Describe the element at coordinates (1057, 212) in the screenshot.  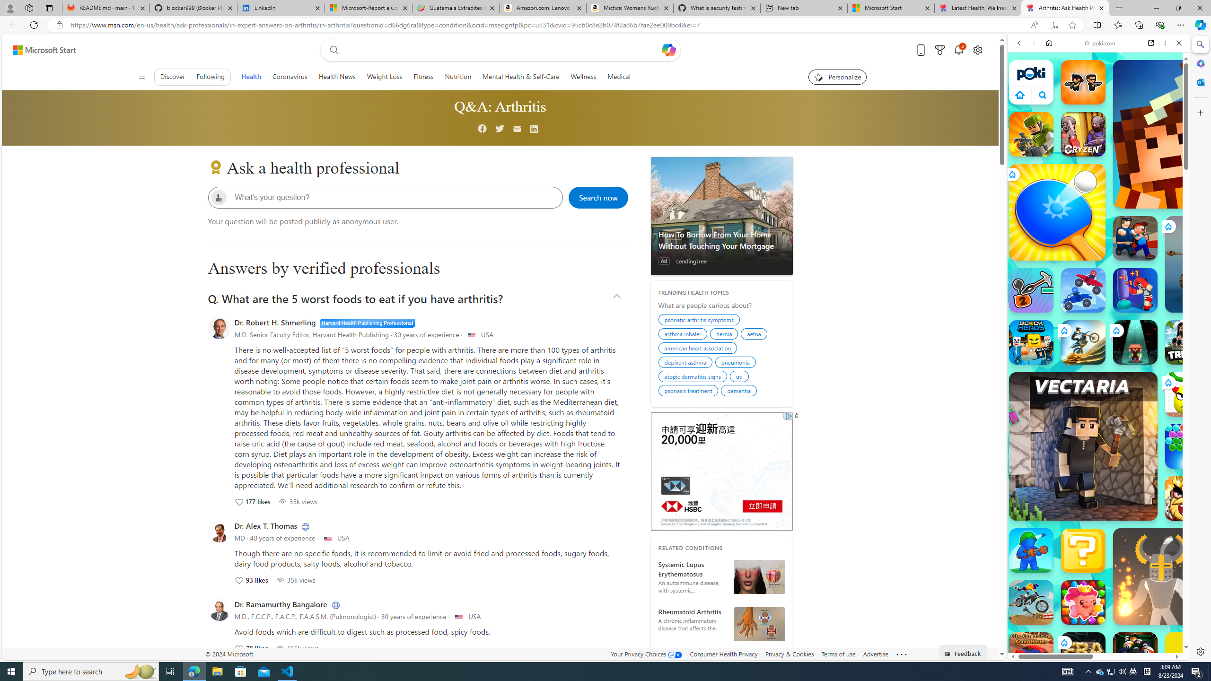
I see `Ping Pong Go! Ping Pong Go!` at that location.